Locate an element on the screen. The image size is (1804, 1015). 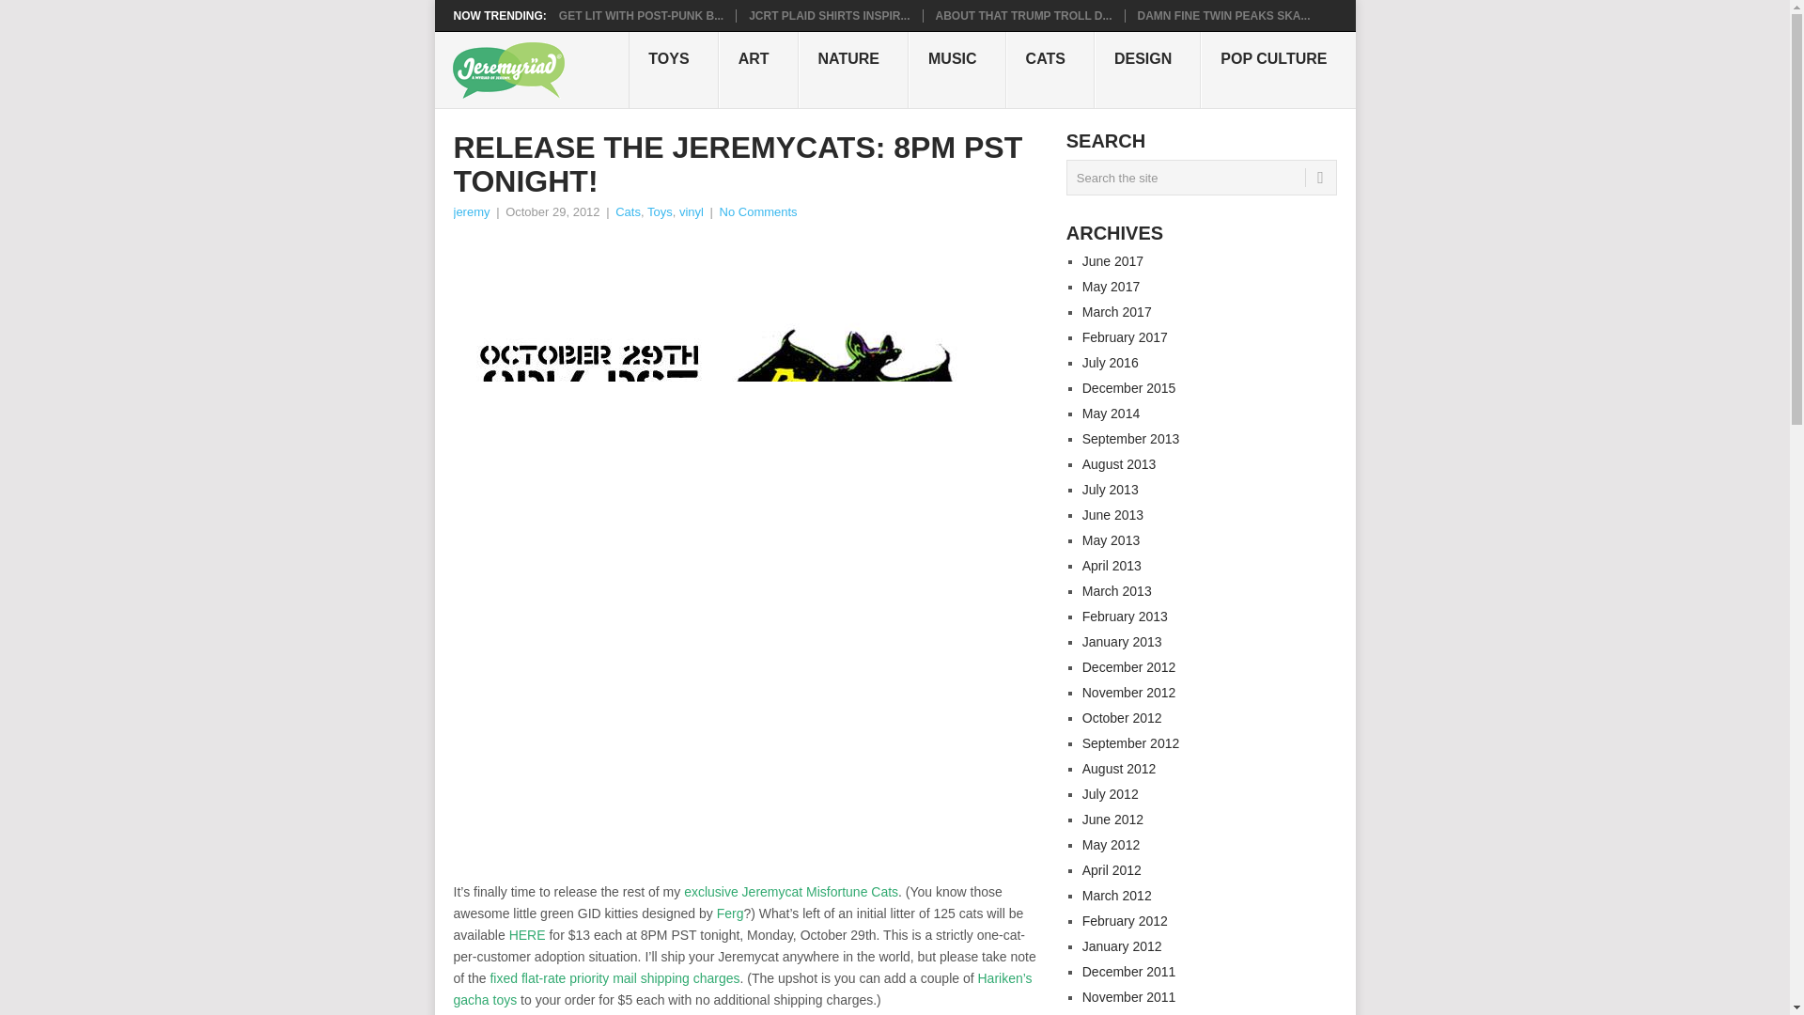
Damn Fine Twin Peaks Skateboards is located at coordinates (1224, 15).